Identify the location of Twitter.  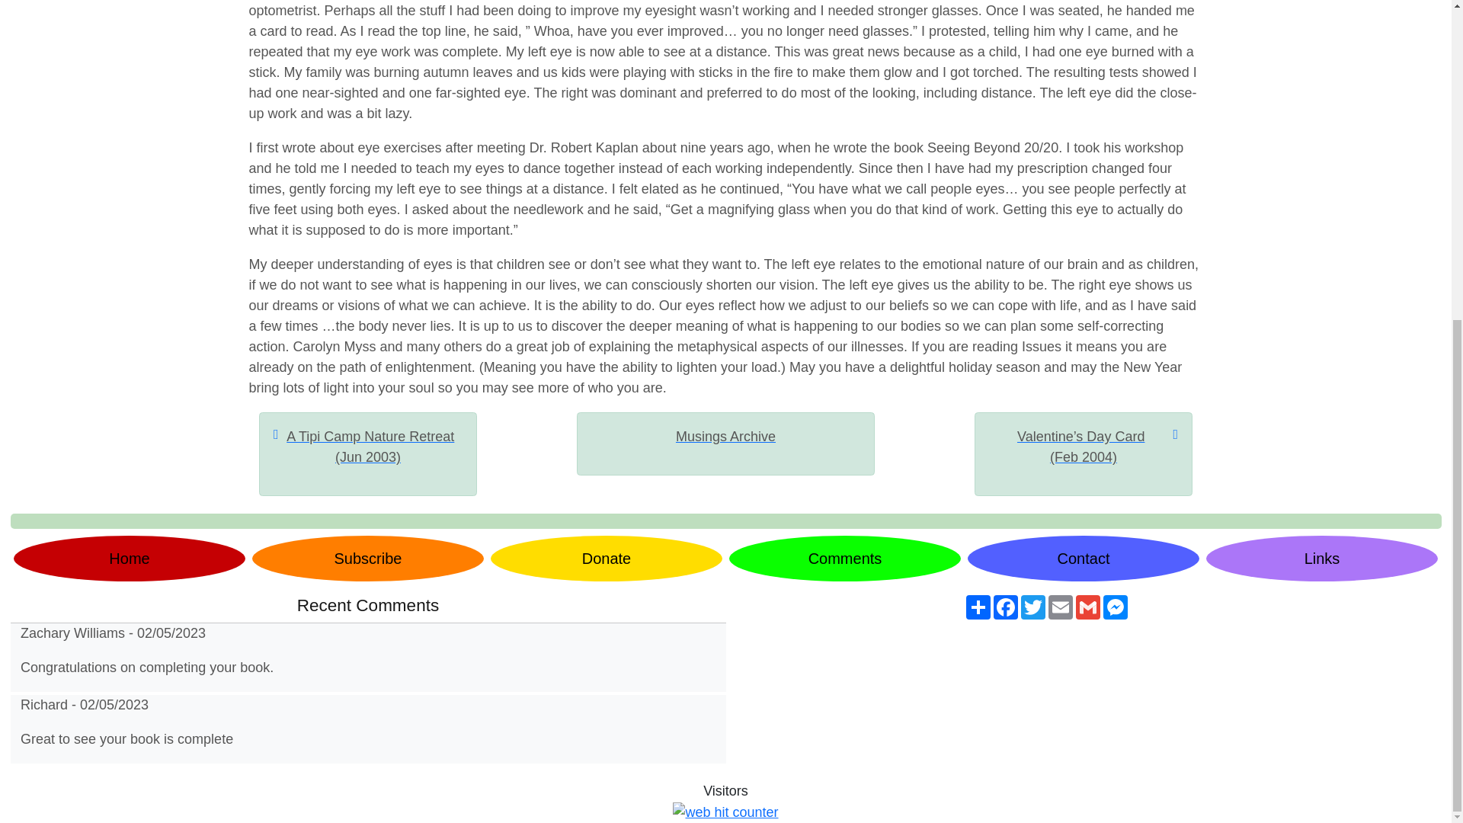
(1033, 607).